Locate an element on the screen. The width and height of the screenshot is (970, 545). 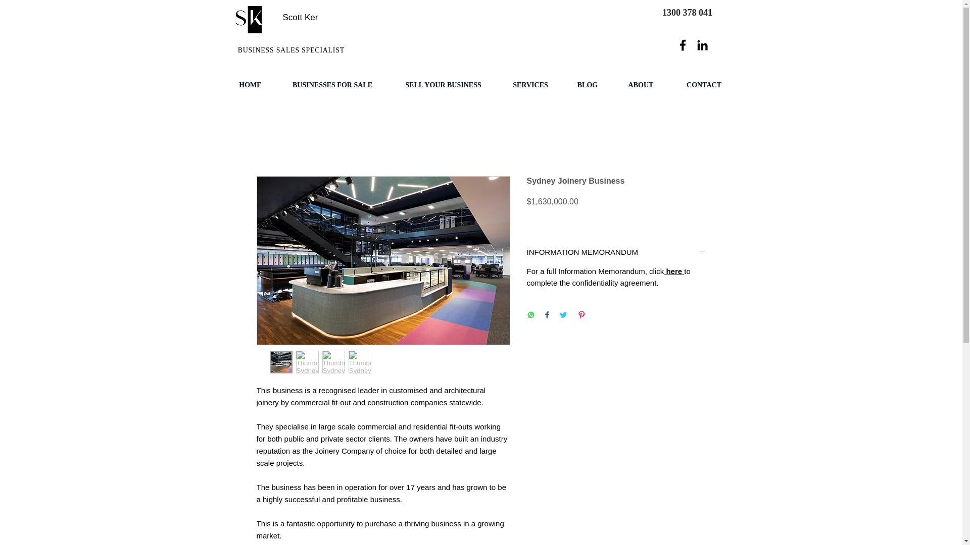
INFORMATION MEMORANDUM is located at coordinates (616, 252).